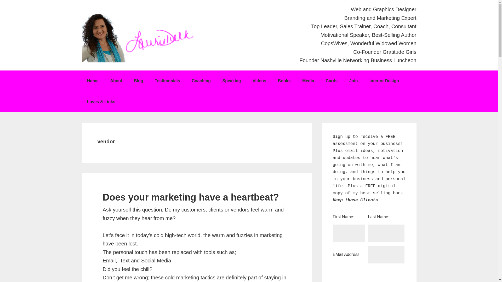 The height and width of the screenshot is (282, 502). I want to click on Does your marketing have a heartbeat?, so click(190, 197).